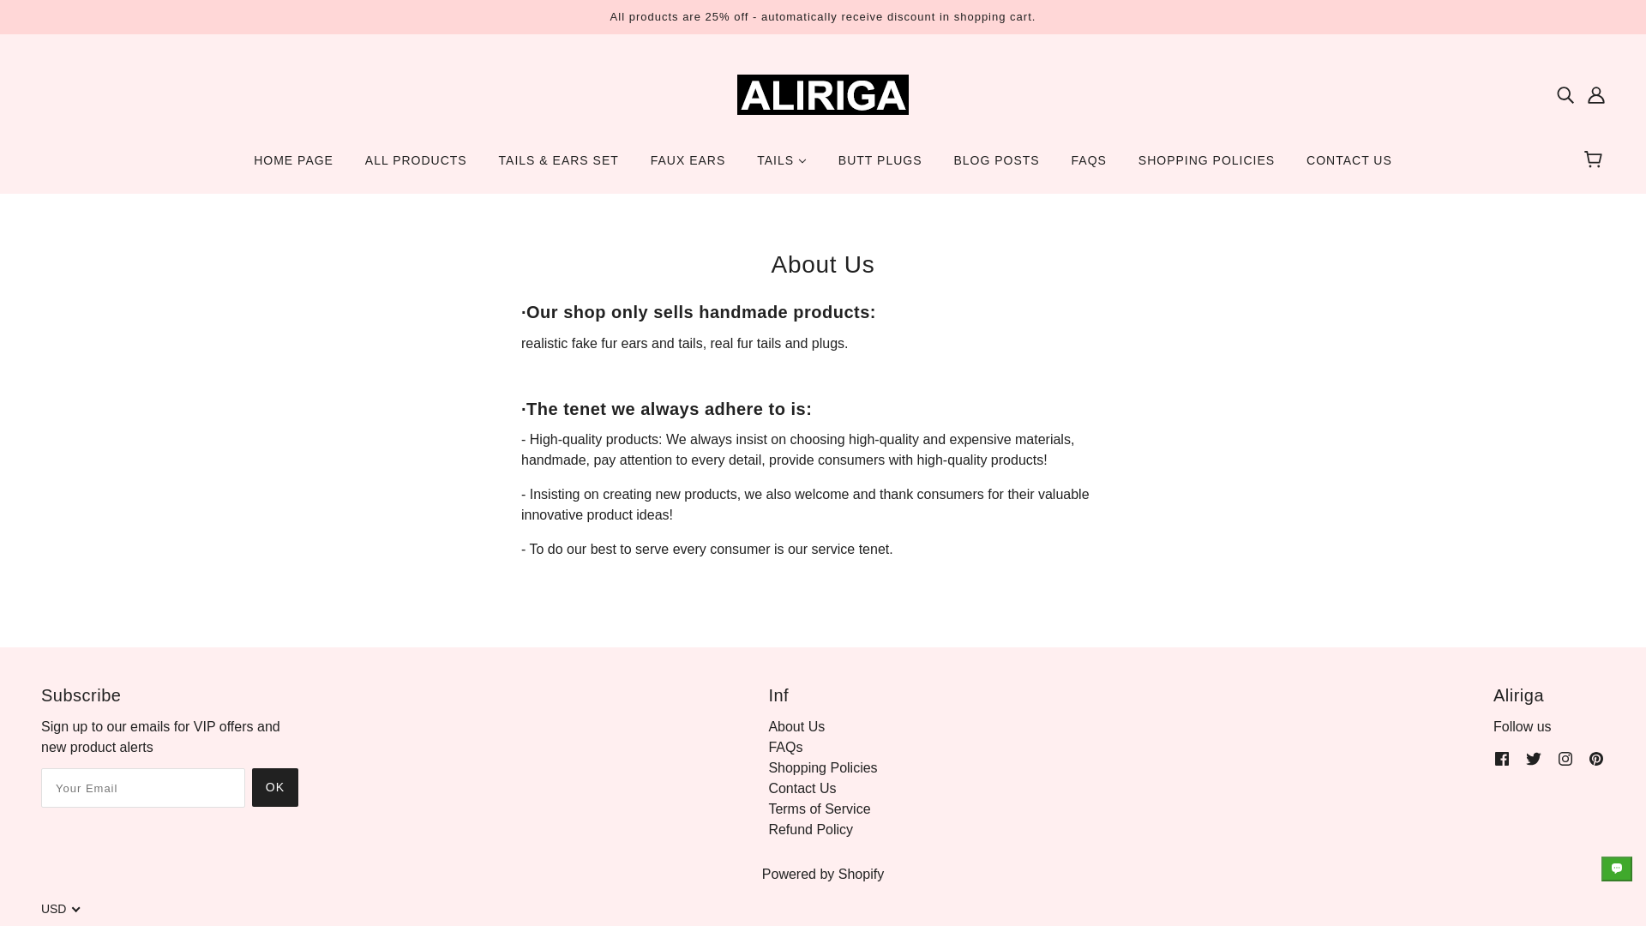 The width and height of the screenshot is (1646, 926). Describe the element at coordinates (810, 830) in the screenshot. I see `Refund Policy` at that location.